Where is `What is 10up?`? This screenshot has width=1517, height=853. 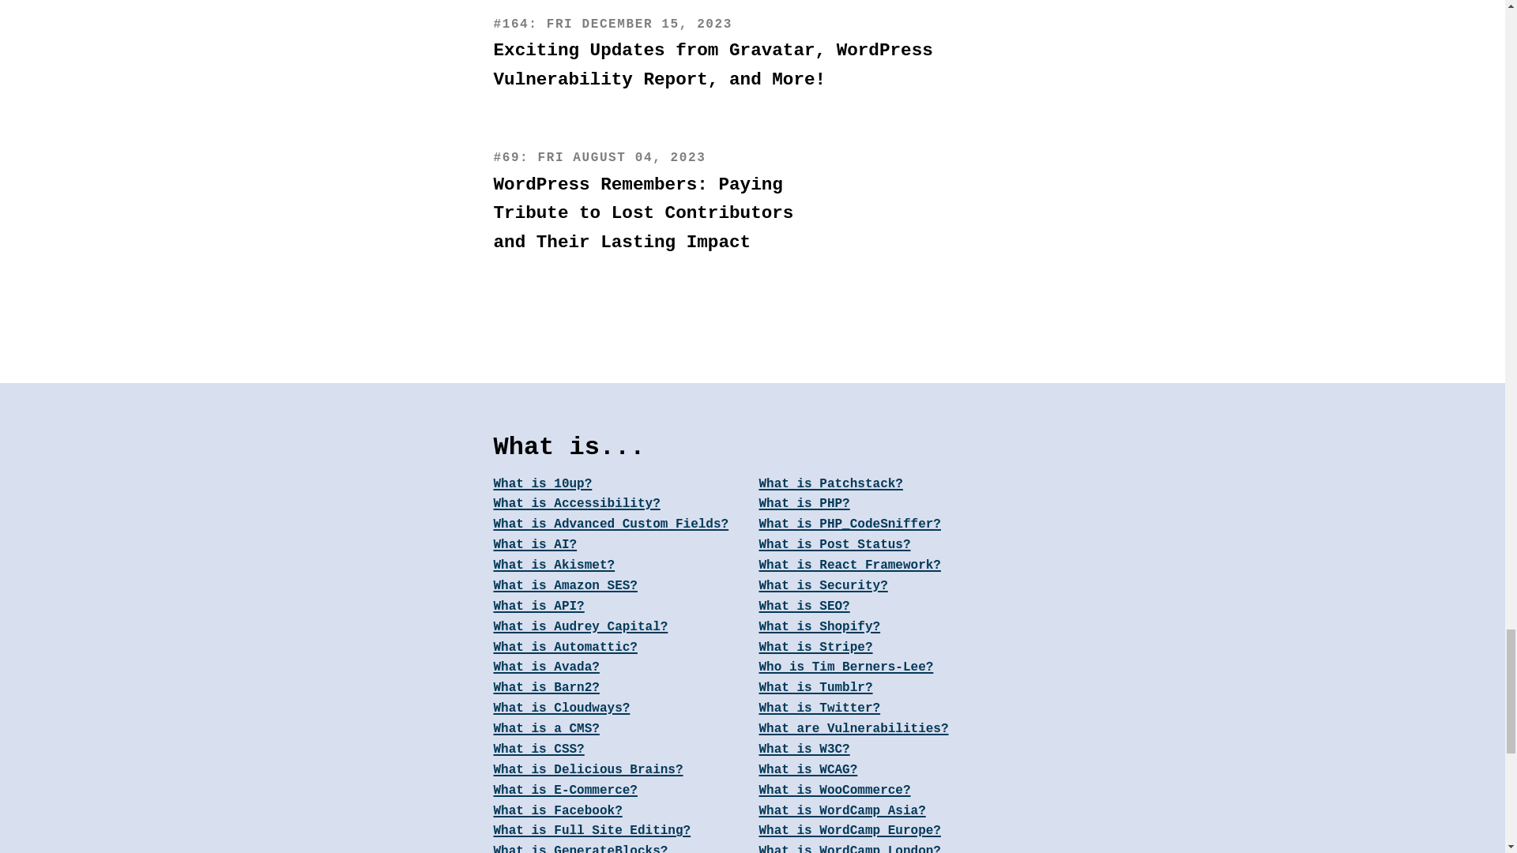 What is 10up? is located at coordinates (619, 485).